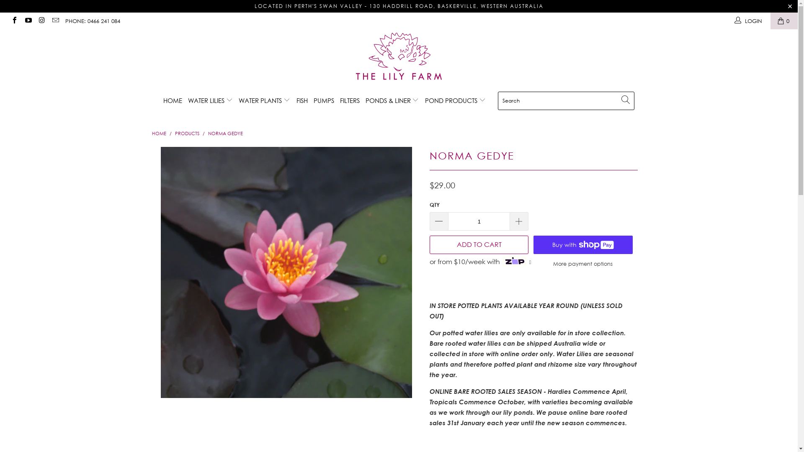  I want to click on More payment options, so click(583, 263).